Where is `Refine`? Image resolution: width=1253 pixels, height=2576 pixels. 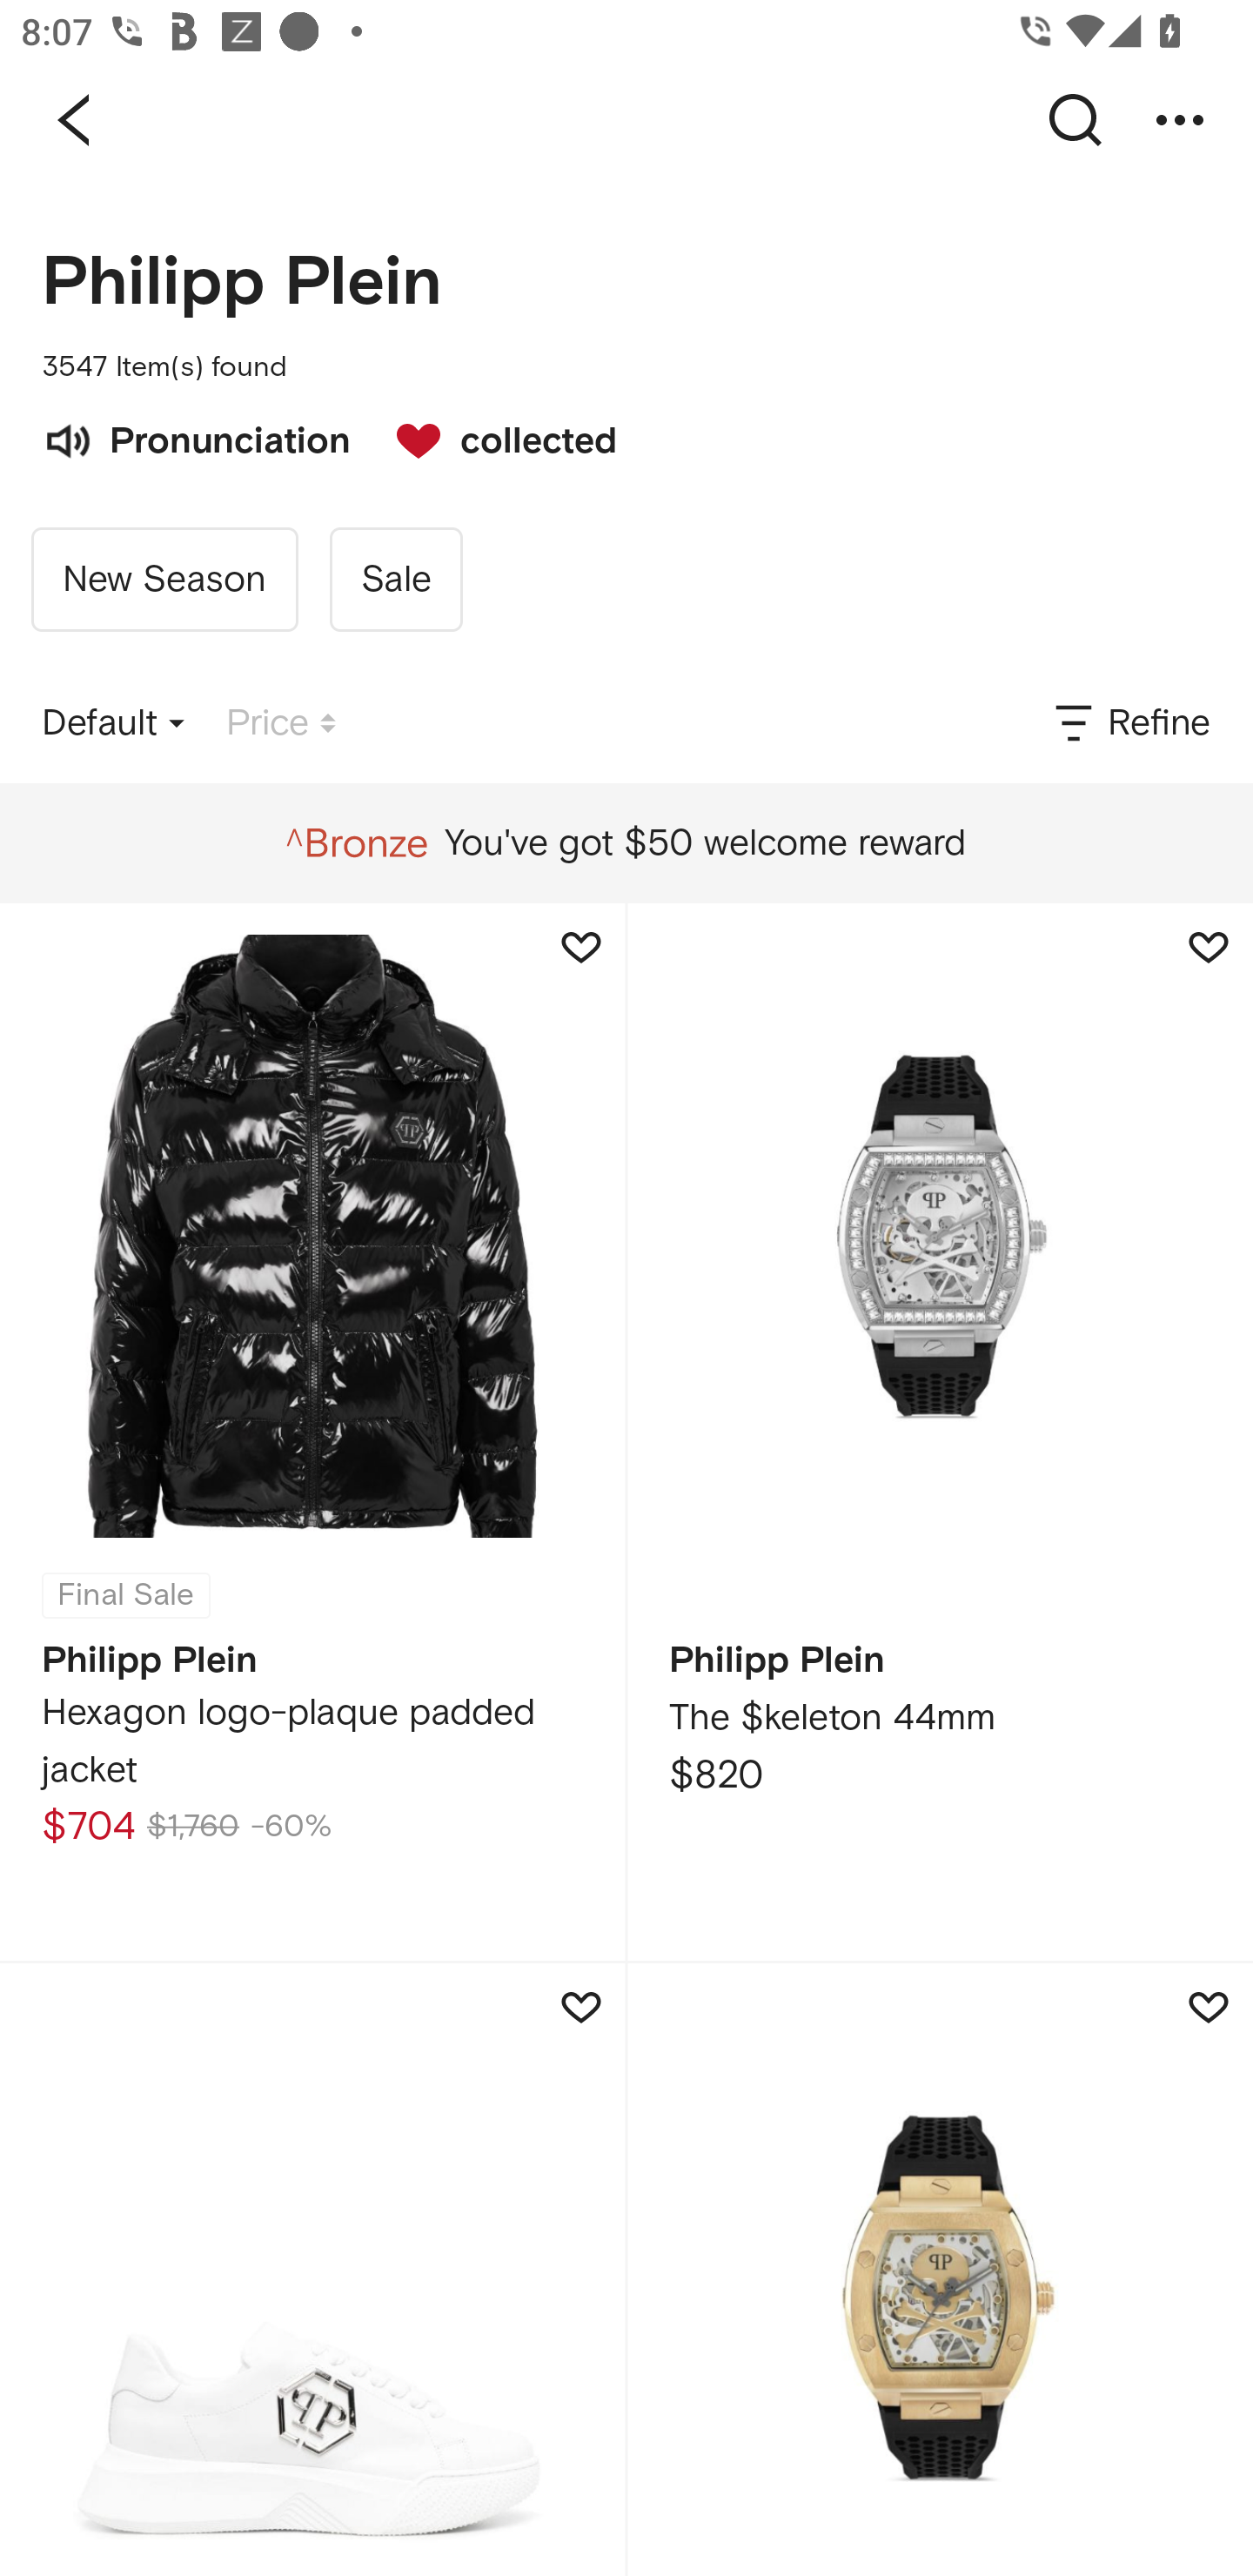
Refine is located at coordinates (1130, 723).